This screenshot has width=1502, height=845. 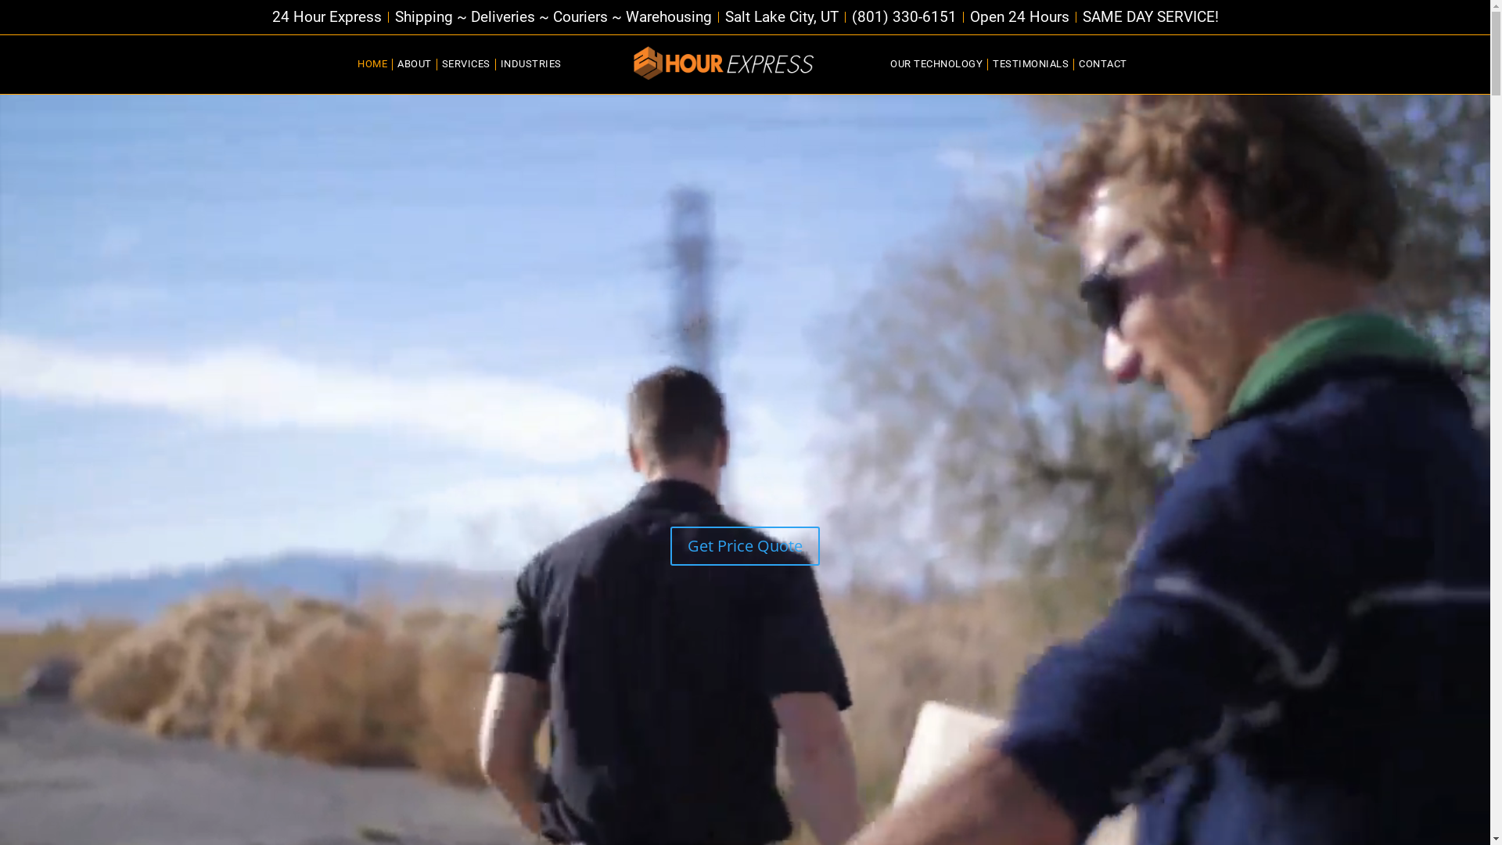 I want to click on HOME, so click(x=372, y=64).